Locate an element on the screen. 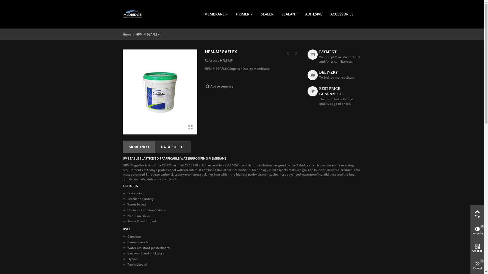 The image size is (488, 274). View larger is located at coordinates (190, 127).